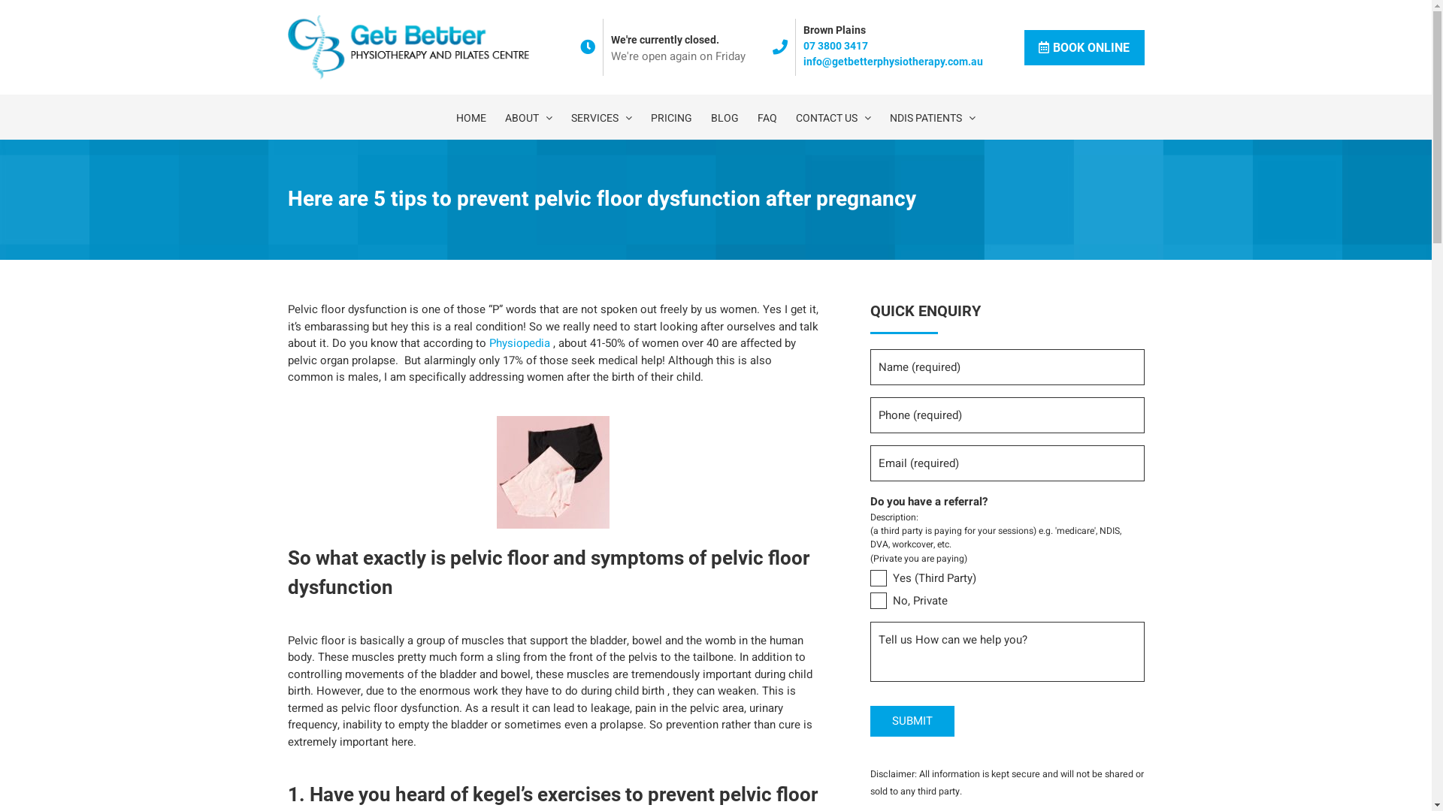 This screenshot has width=1443, height=811. What do you see at coordinates (529, 117) in the screenshot?
I see `ABOUT` at bounding box center [529, 117].